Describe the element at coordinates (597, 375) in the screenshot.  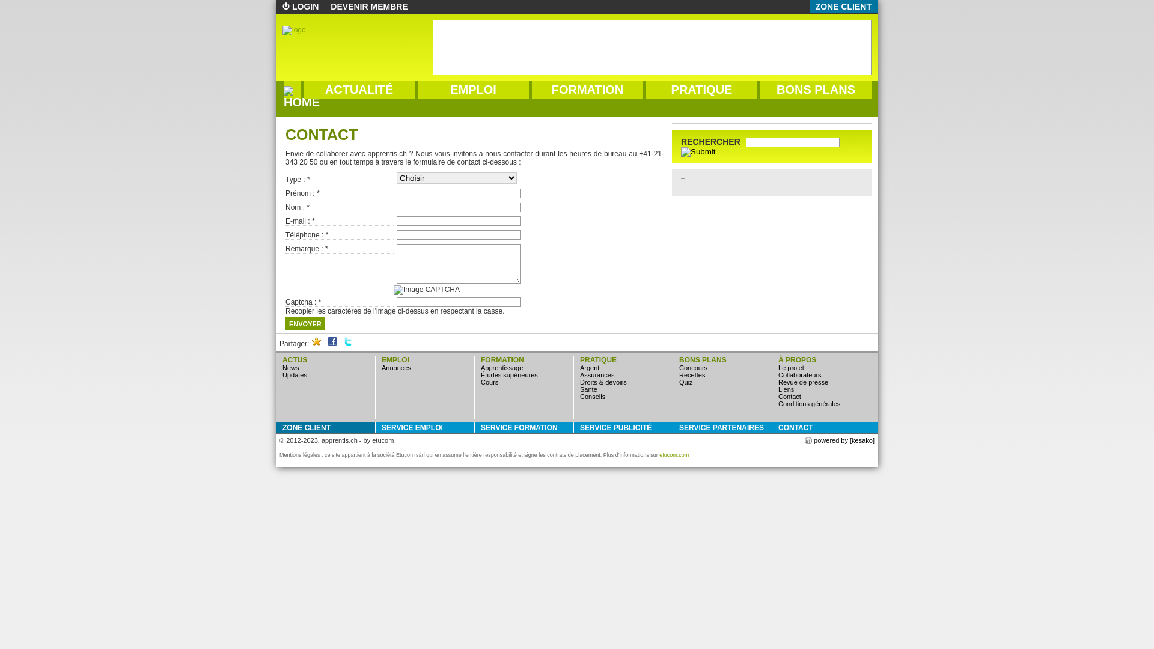
I see `assurances` at that location.